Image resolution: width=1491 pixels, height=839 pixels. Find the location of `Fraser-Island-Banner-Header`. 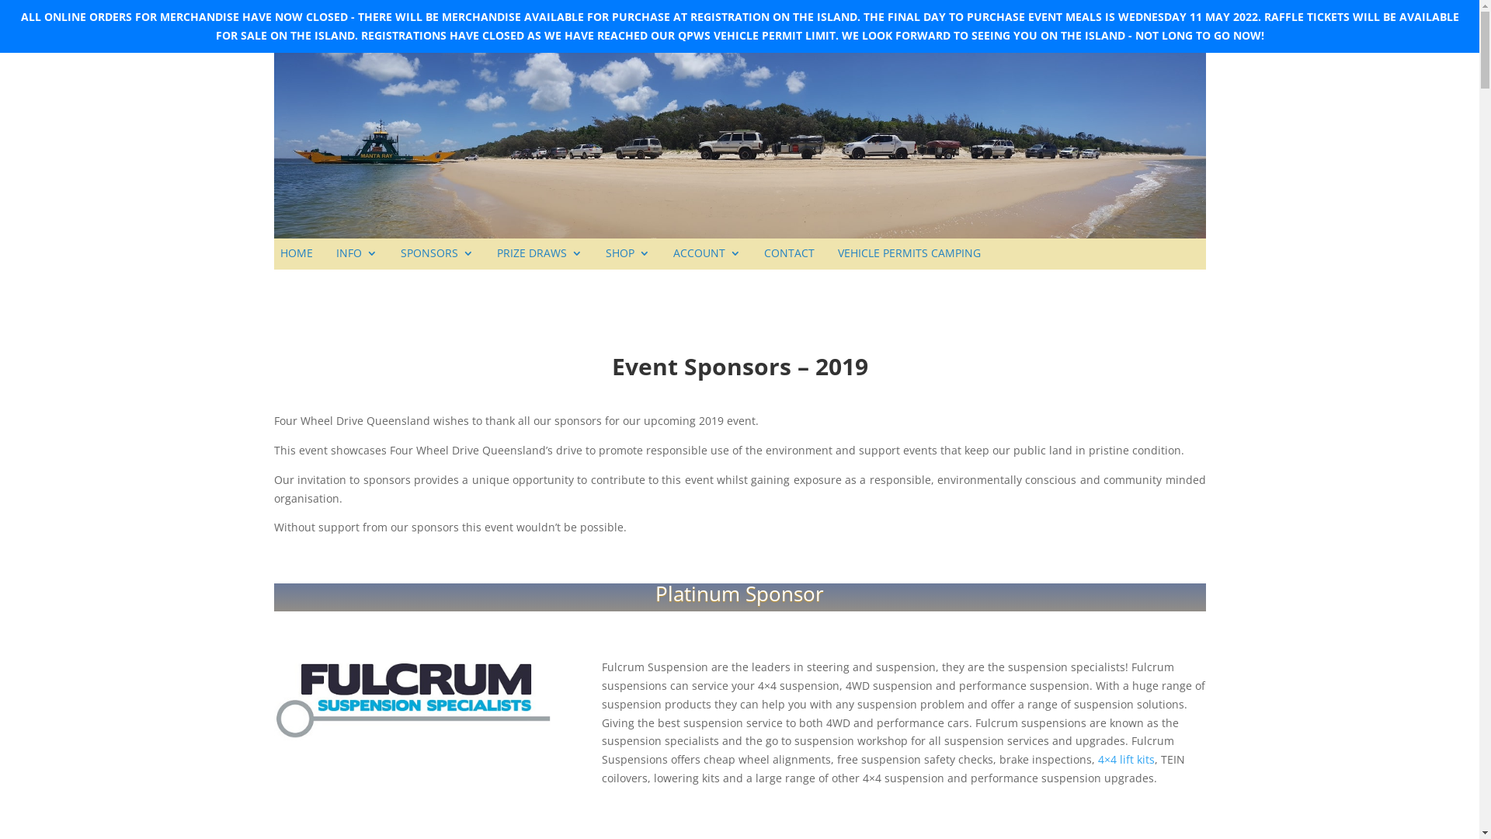

Fraser-Island-Banner-Header is located at coordinates (739, 146).